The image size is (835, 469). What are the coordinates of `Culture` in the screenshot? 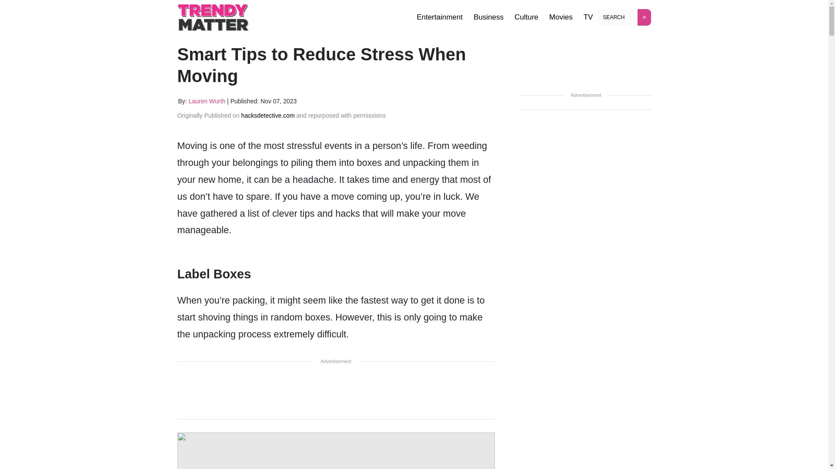 It's located at (526, 17).